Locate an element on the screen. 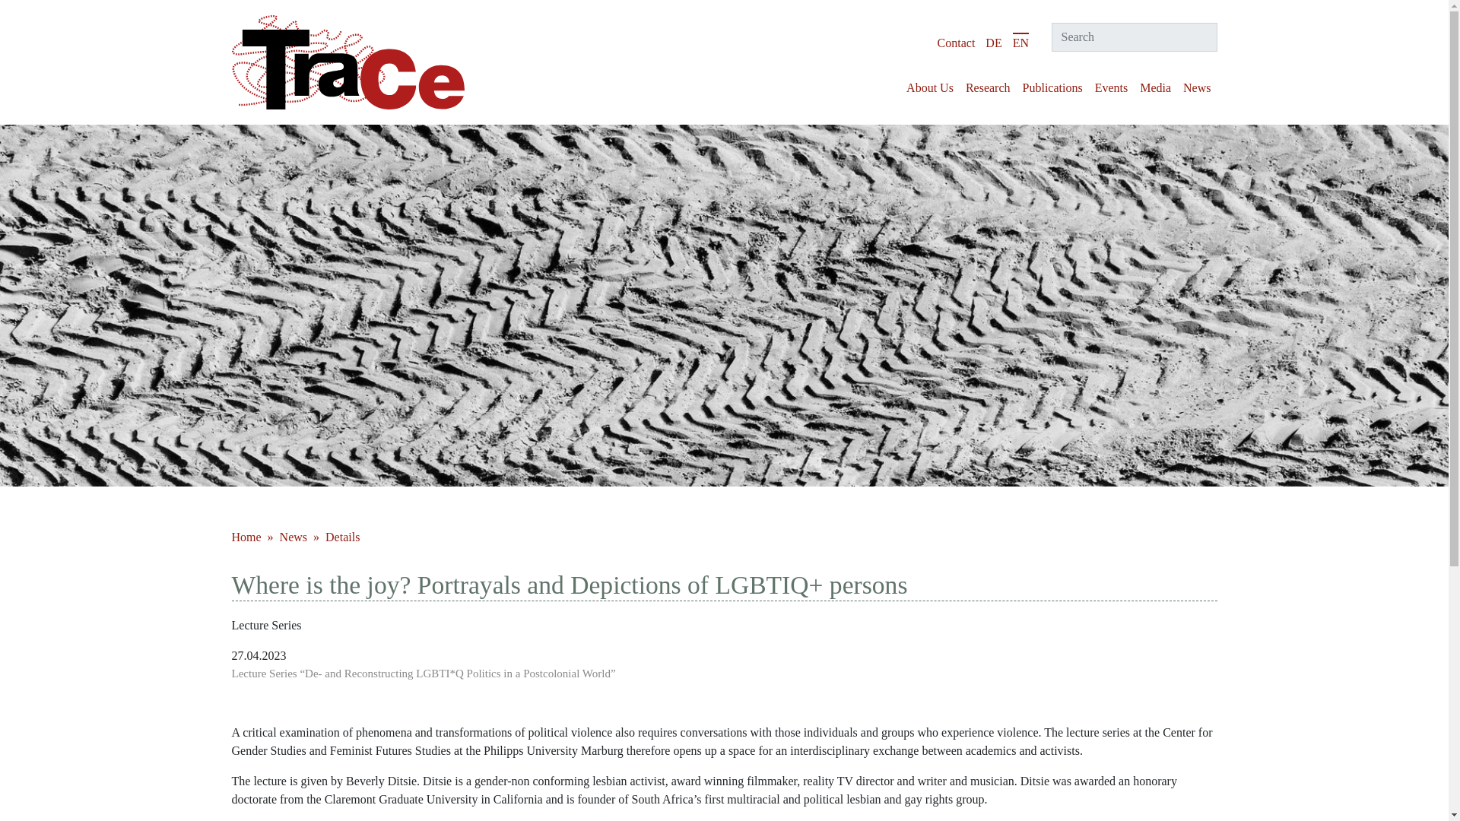 The image size is (1460, 821). About Us is located at coordinates (929, 88).